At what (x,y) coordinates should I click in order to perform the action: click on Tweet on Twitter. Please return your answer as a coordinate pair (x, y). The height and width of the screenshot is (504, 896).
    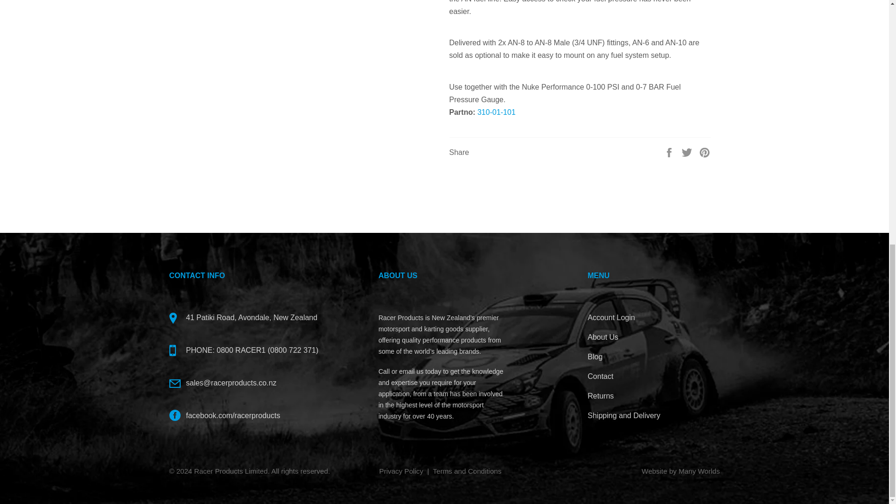
    Looking at the image, I should click on (688, 152).